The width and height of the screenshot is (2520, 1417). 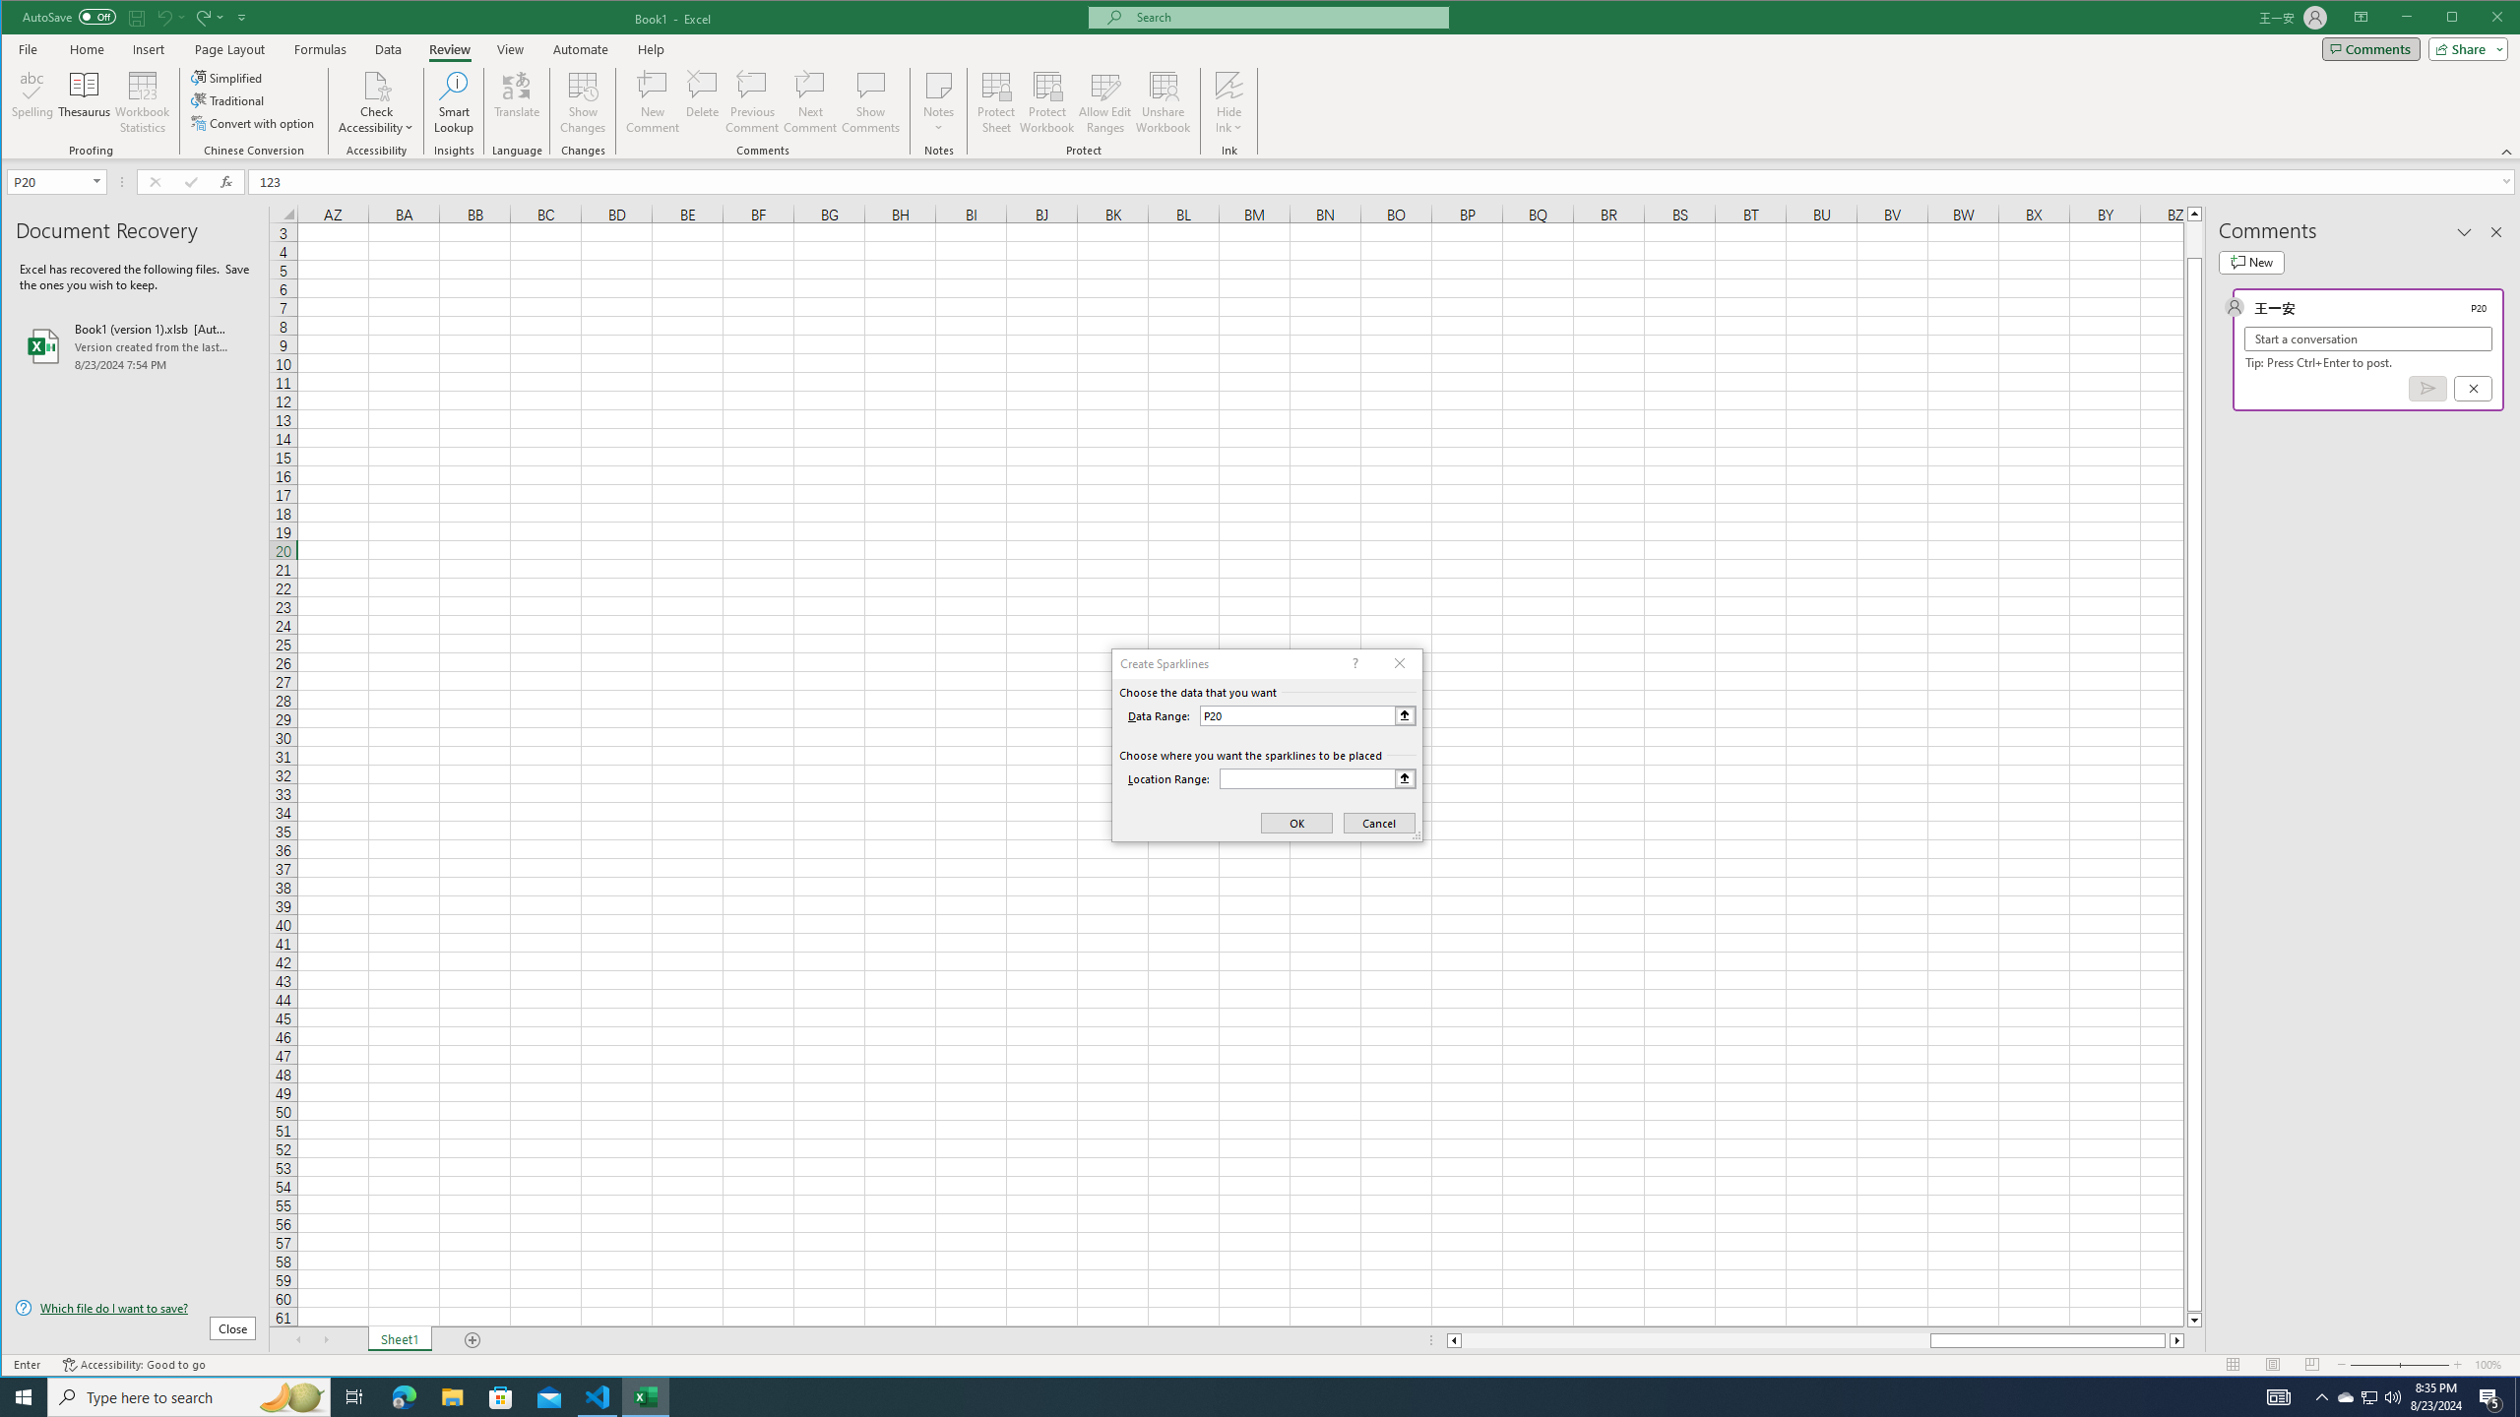 What do you see at coordinates (870, 102) in the screenshot?
I see `Show Comments` at bounding box center [870, 102].